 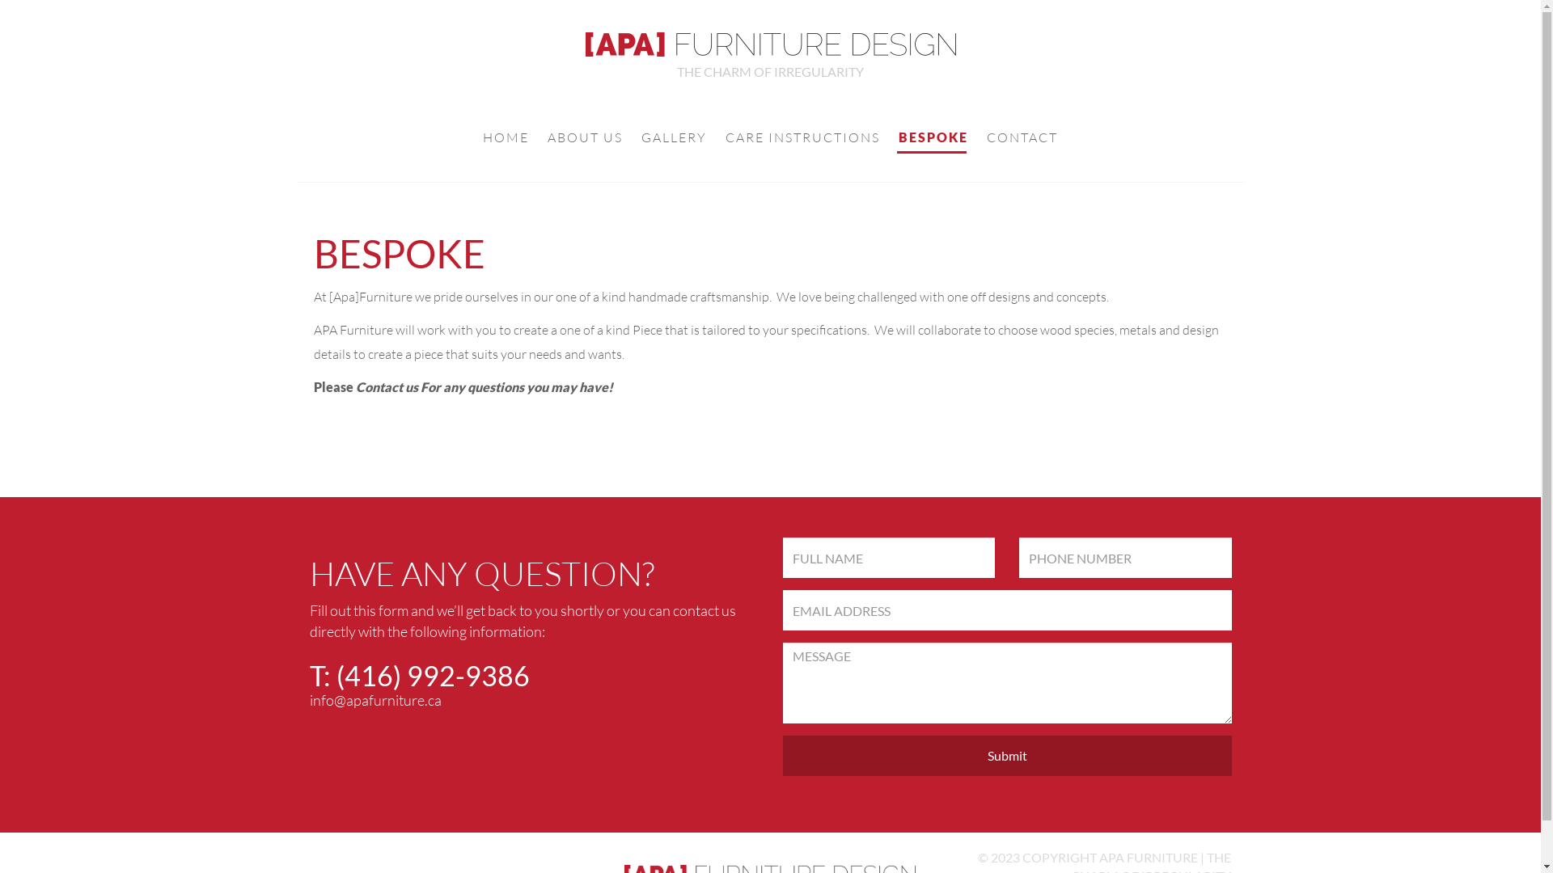 What do you see at coordinates (933, 139) in the screenshot?
I see `BESPOKE` at bounding box center [933, 139].